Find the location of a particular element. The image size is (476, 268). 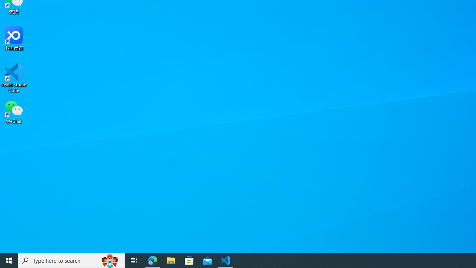

Microsoft Store is located at coordinates (189, 261).